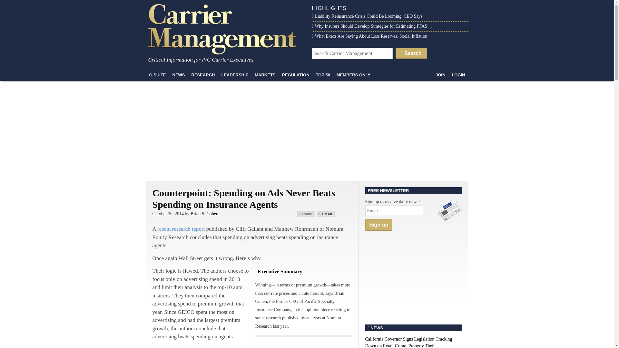  I want to click on C-SUITE, so click(157, 75).